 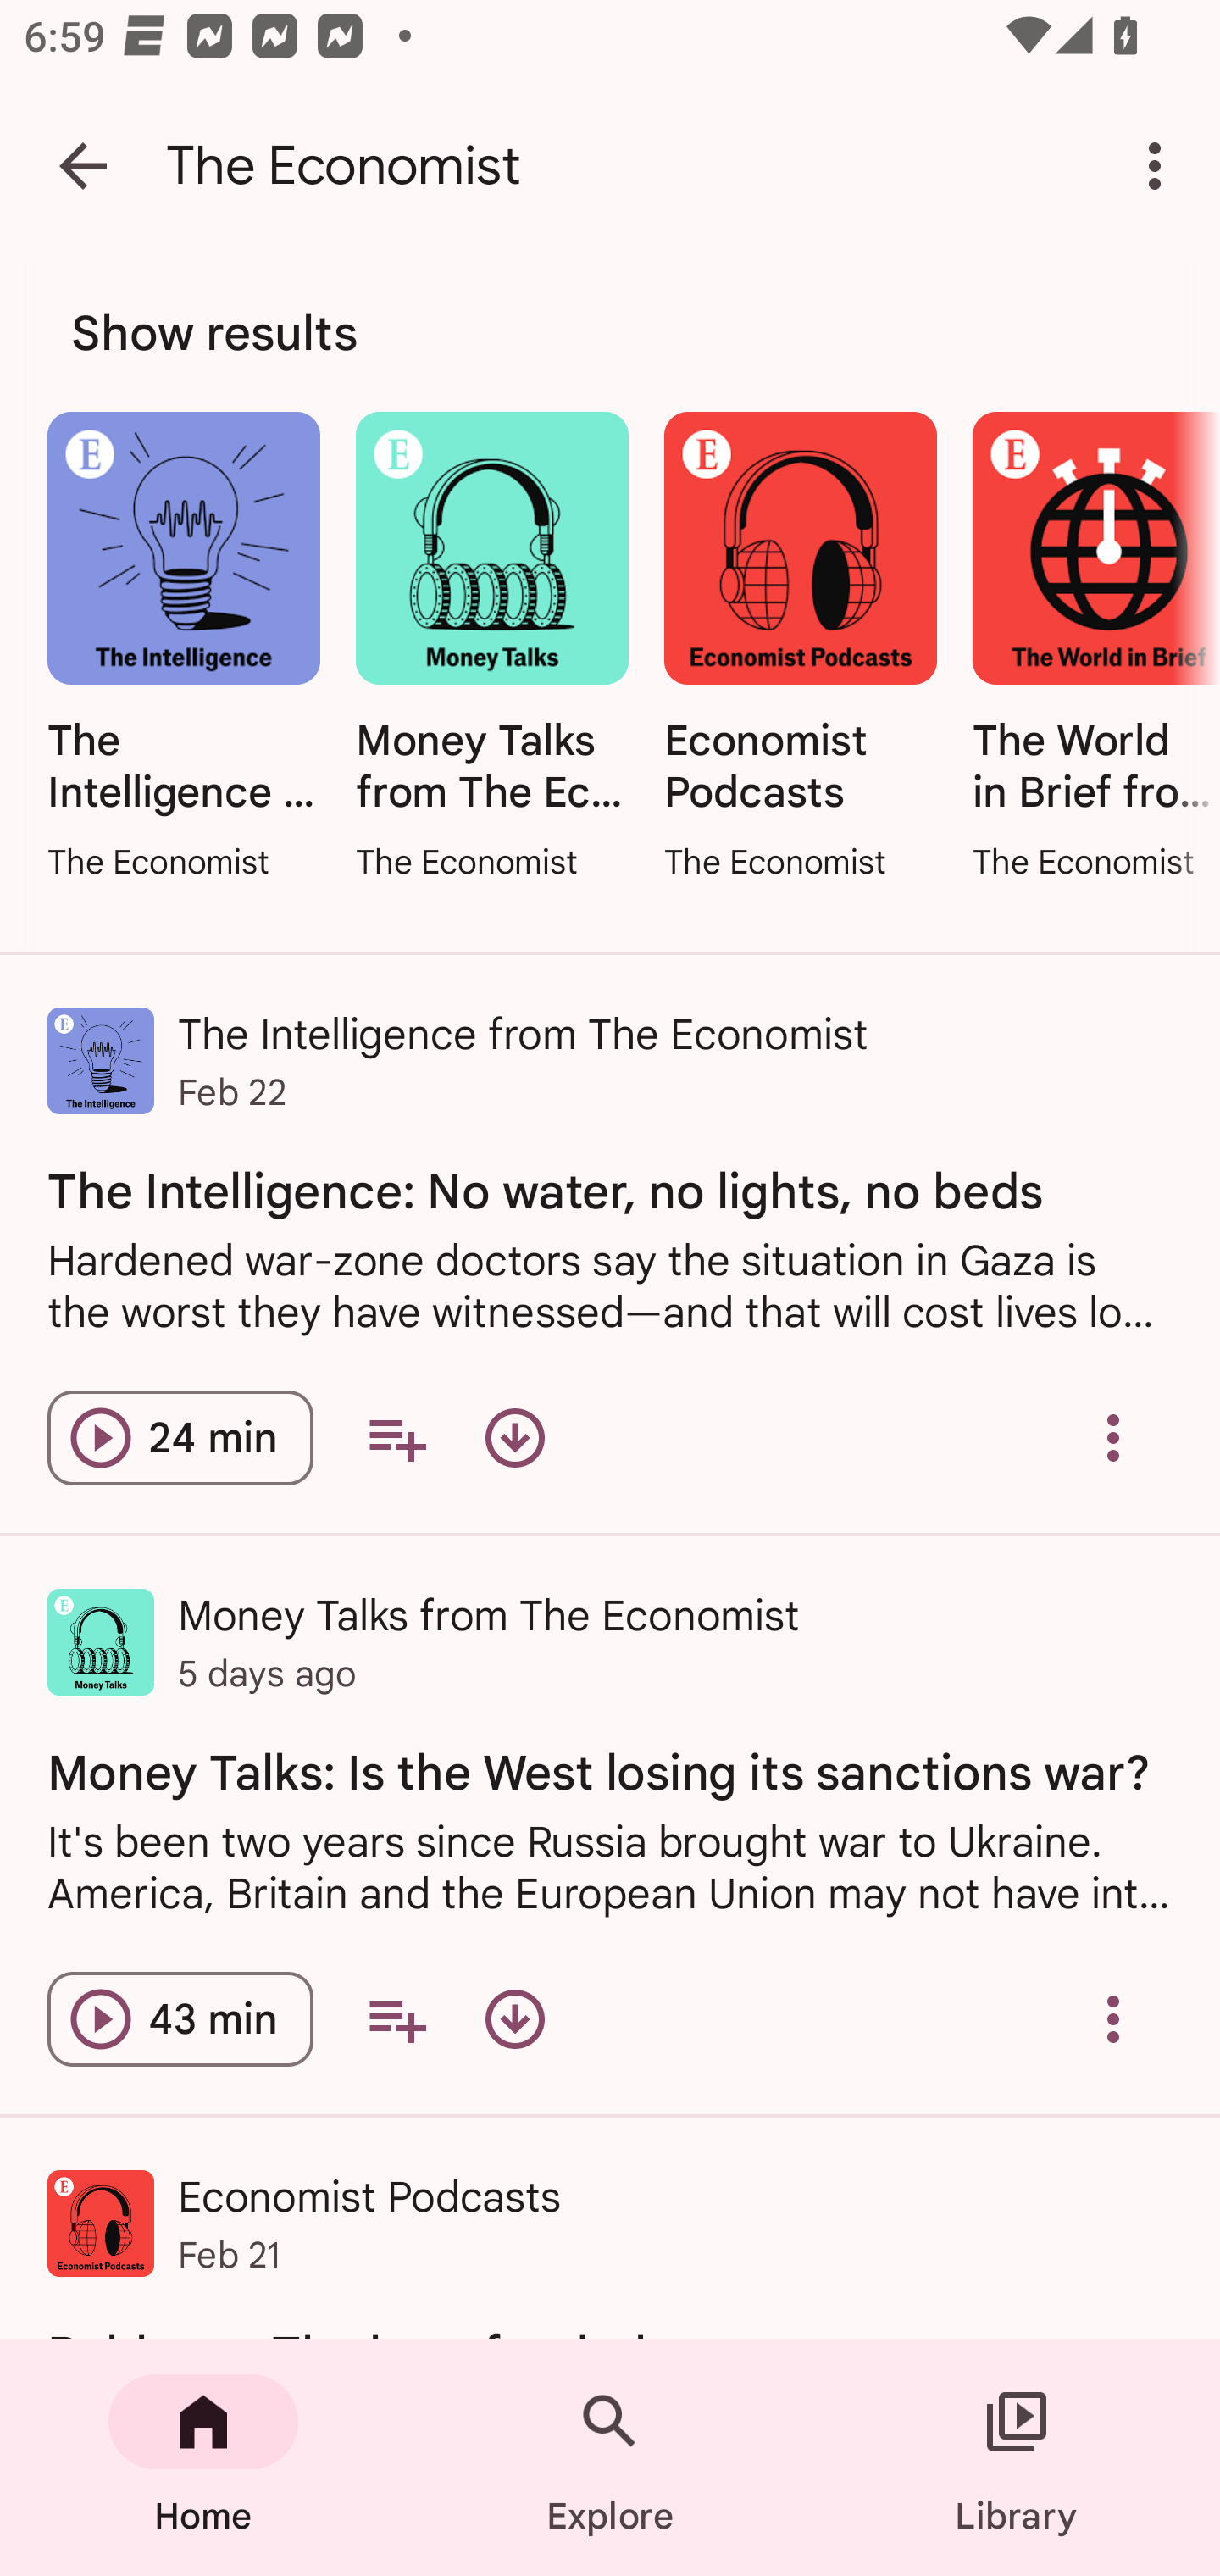 I want to click on Explore, so click(x=610, y=2457).